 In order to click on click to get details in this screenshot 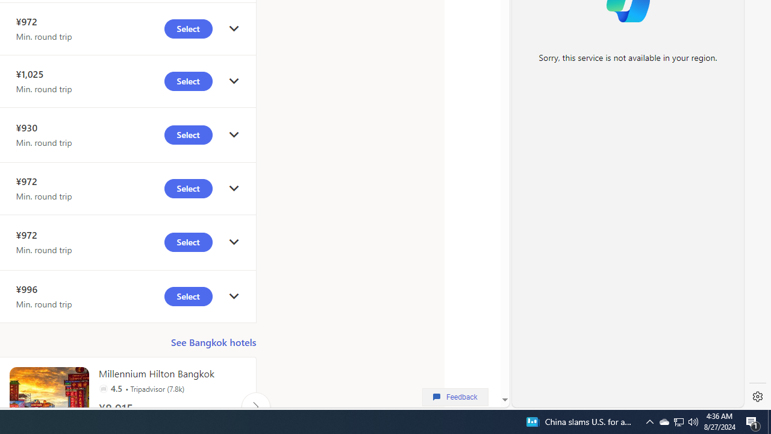, I will do `click(234, 297)`.